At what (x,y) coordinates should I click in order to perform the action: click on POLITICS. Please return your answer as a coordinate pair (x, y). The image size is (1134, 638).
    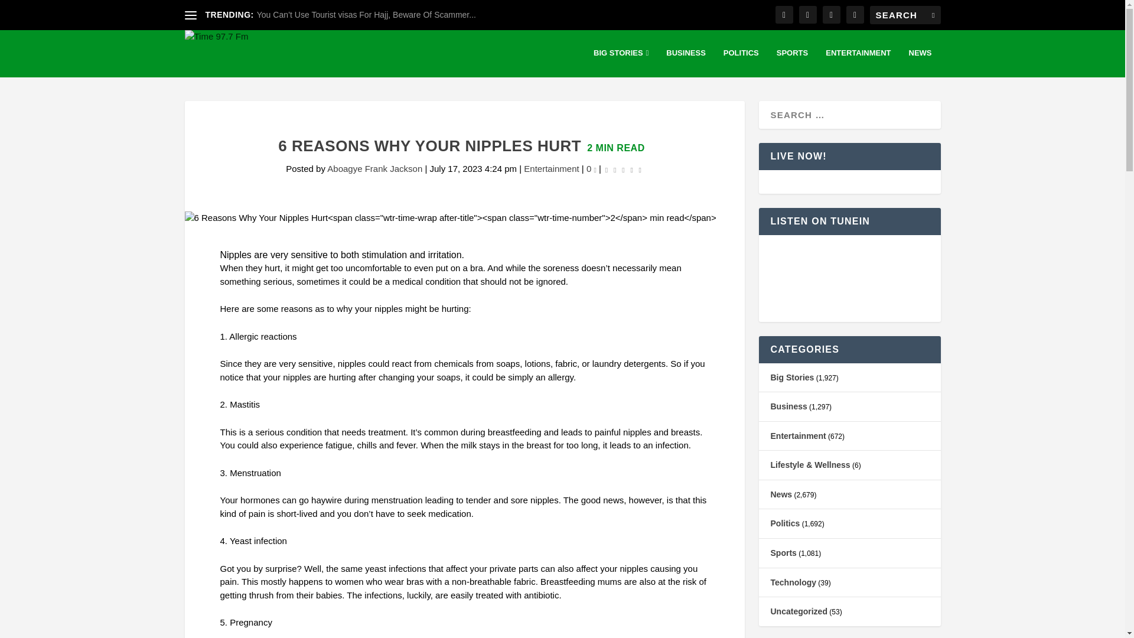
    Looking at the image, I should click on (741, 63).